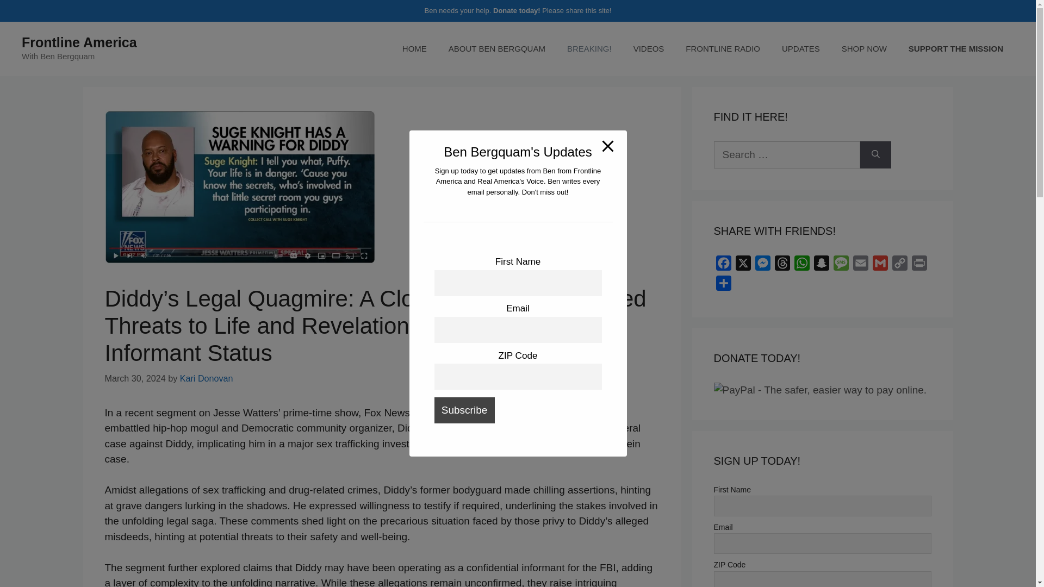  What do you see at coordinates (723, 49) in the screenshot?
I see `Ben on the radio` at bounding box center [723, 49].